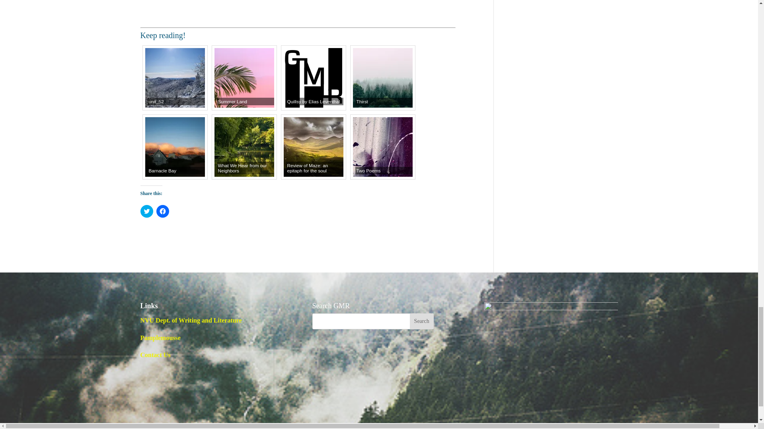 The image size is (764, 429). I want to click on Quillsy by Elias Leventhal, so click(313, 78).